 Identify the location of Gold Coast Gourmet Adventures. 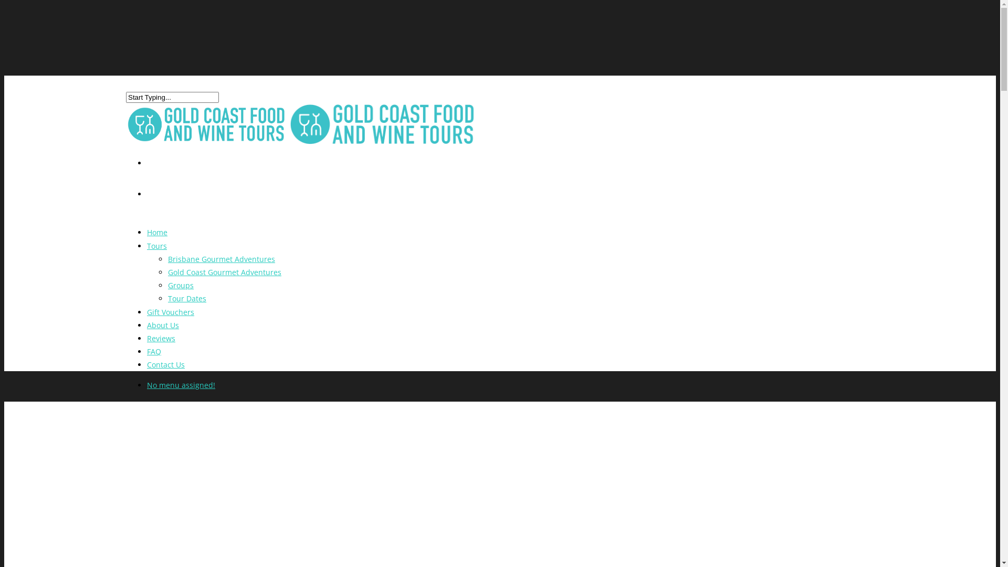
(225, 272).